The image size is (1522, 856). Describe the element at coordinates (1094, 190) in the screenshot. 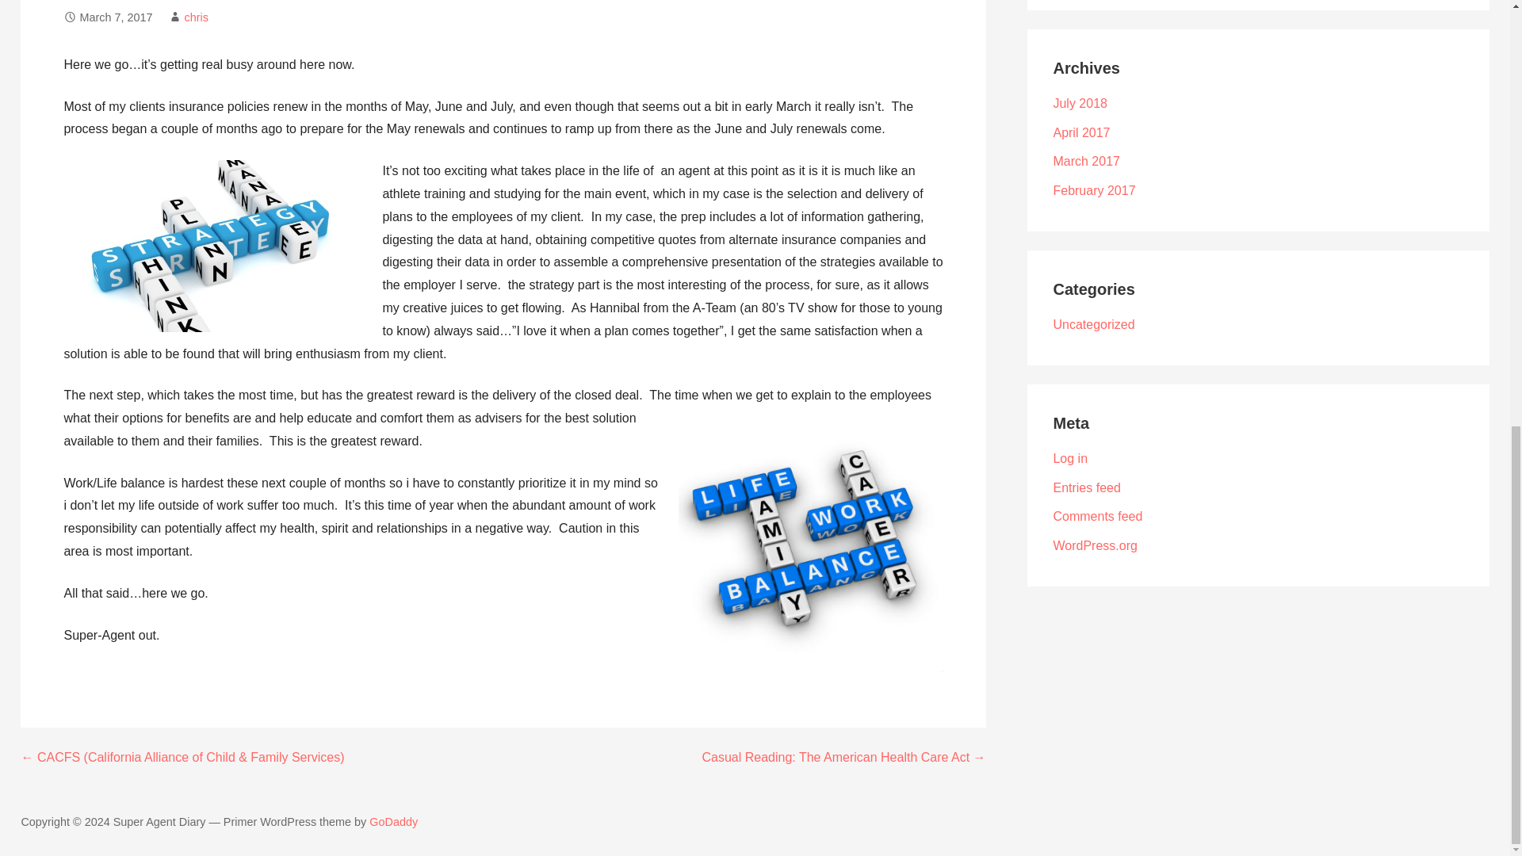

I see `February 2017` at that location.